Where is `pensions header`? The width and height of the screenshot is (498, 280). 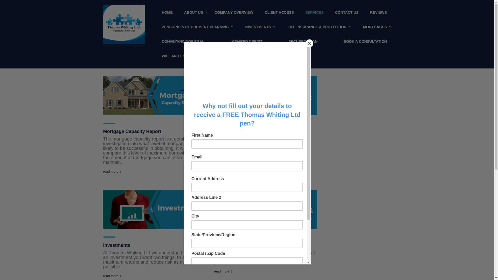 pensions header is located at coordinates (266, 95).